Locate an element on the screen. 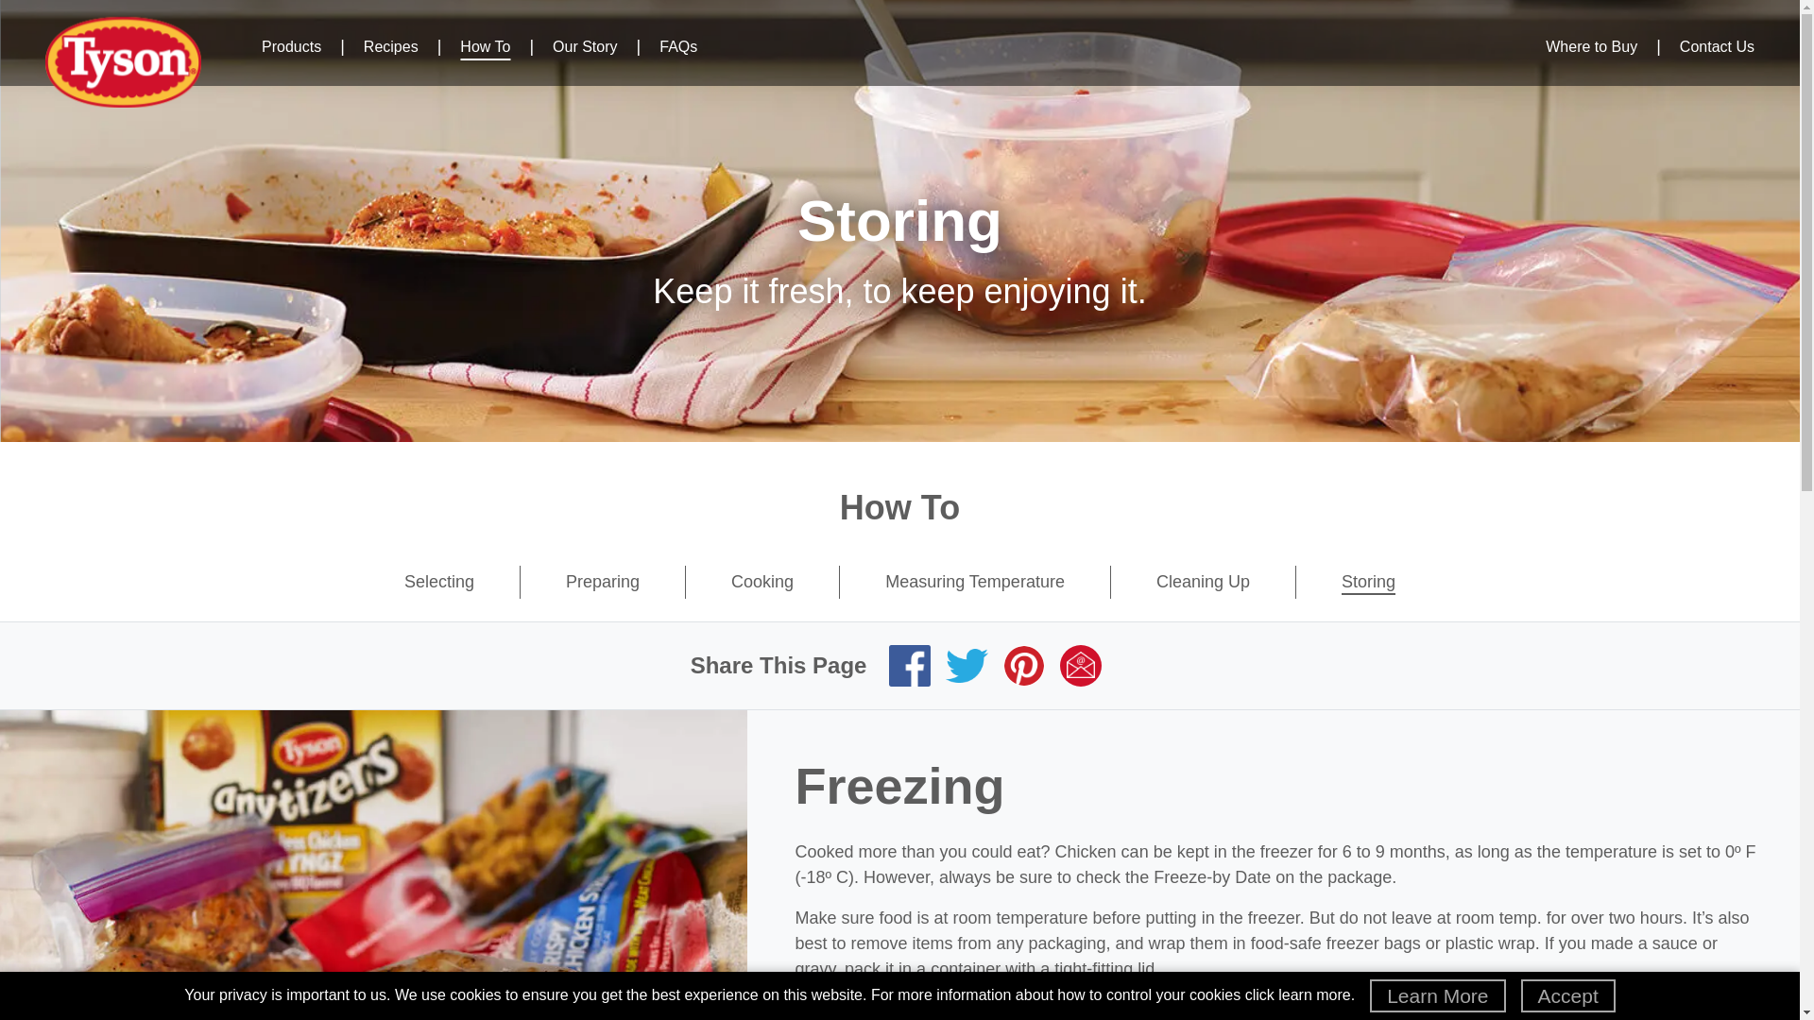 This screenshot has height=1020, width=1814. Storing is located at coordinates (1368, 582).